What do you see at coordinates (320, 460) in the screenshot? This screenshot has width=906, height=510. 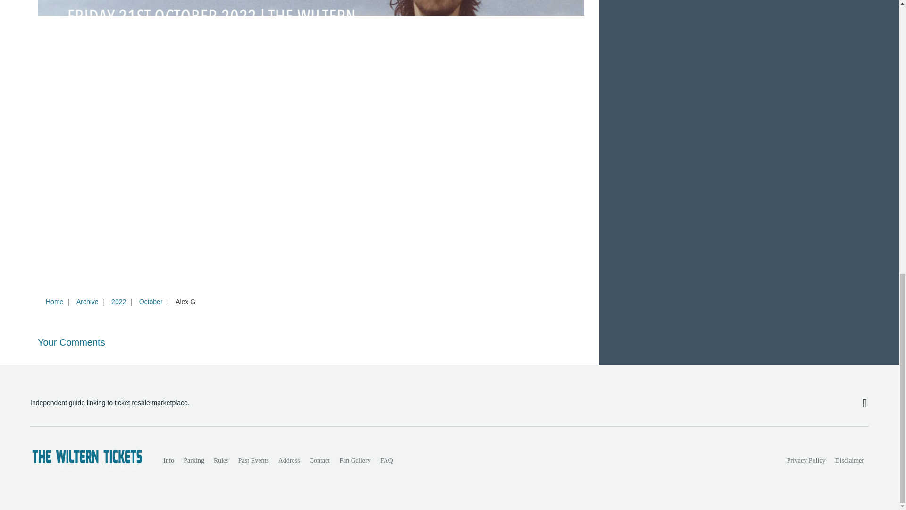 I see `Contact` at bounding box center [320, 460].